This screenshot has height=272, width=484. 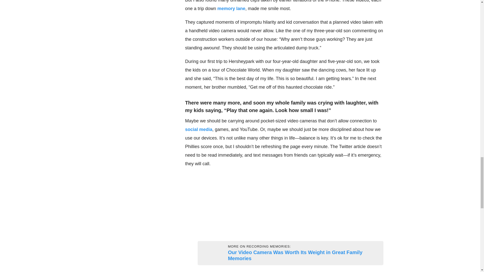 I want to click on VHS-tapes-video, so click(x=204, y=253).